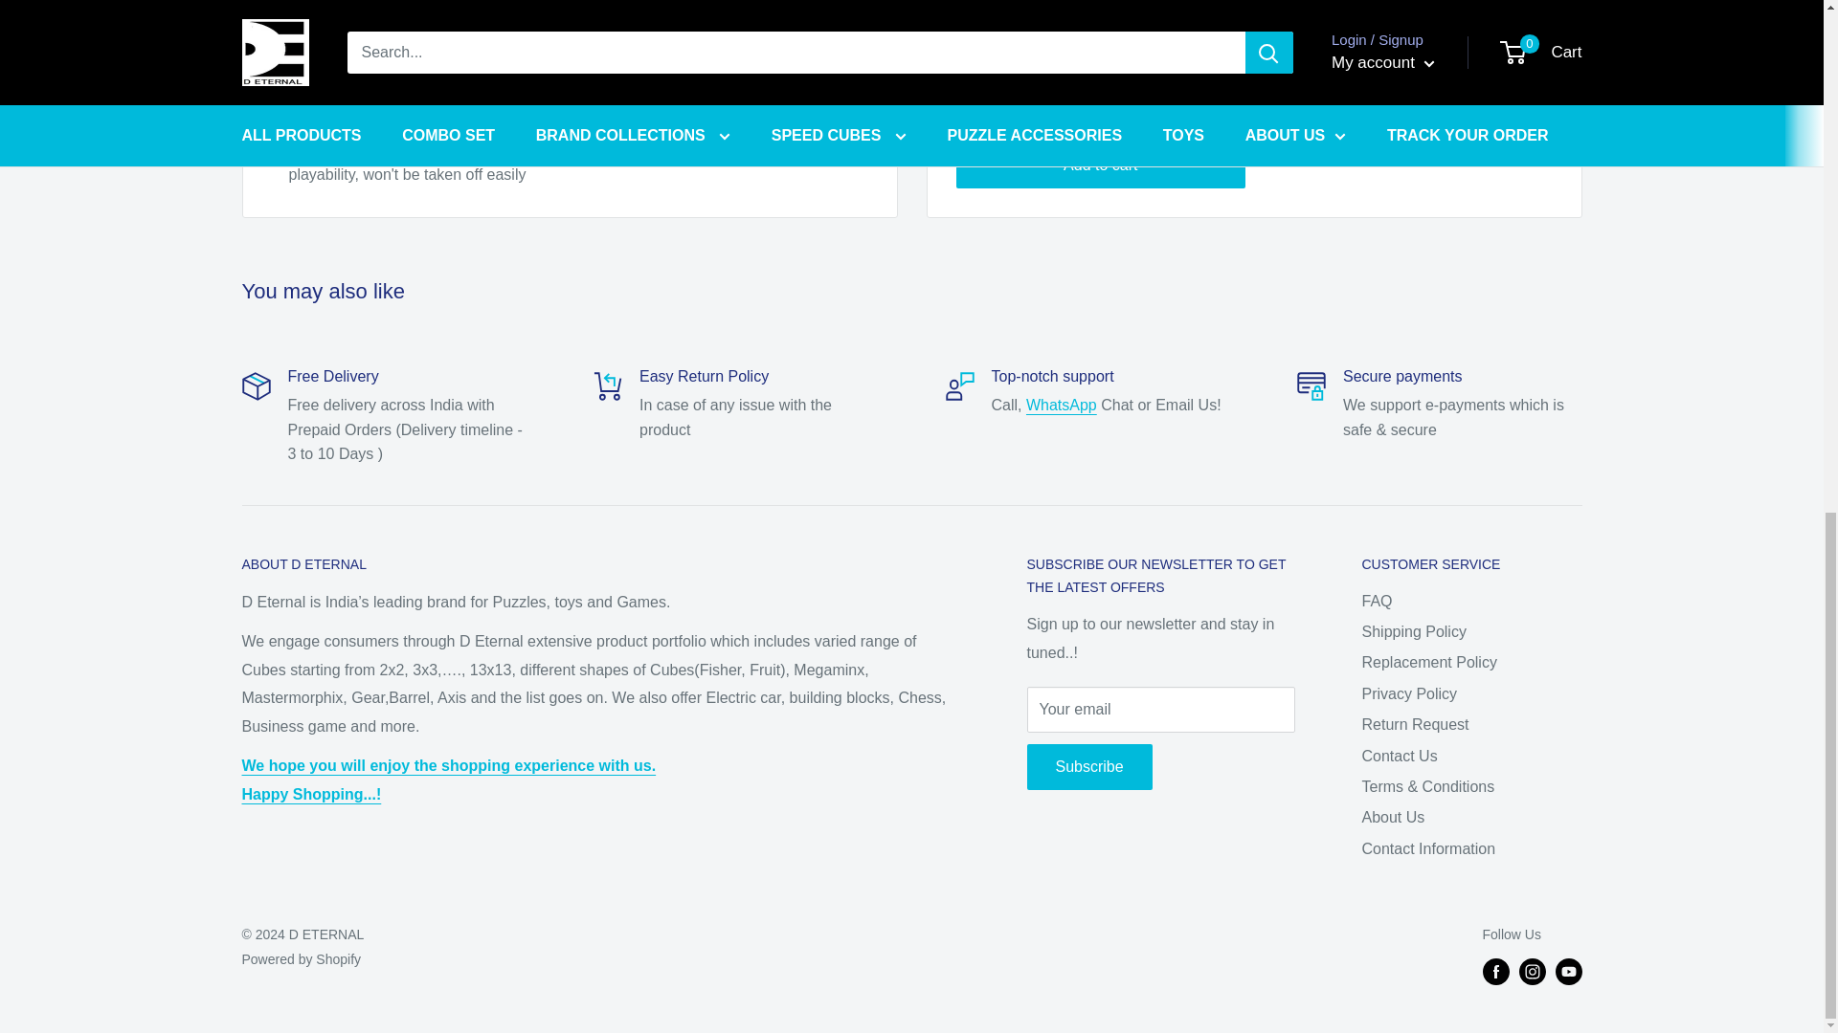 This screenshot has height=1033, width=1838. What do you see at coordinates (448, 780) in the screenshot?
I see `ABOUT D ETERNAL` at bounding box center [448, 780].